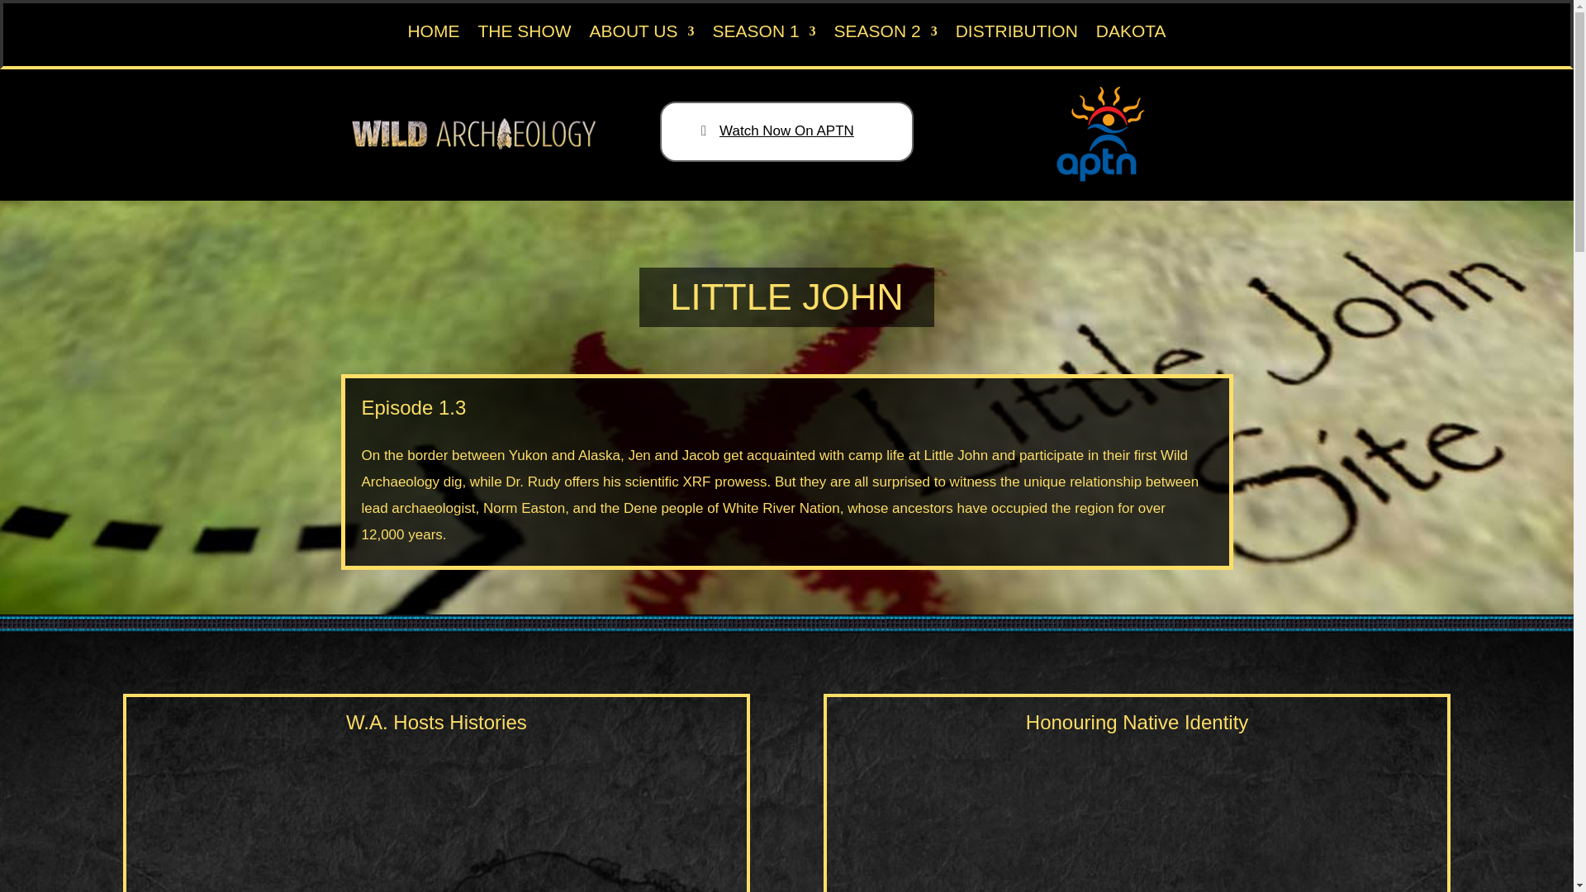 The width and height of the screenshot is (1586, 892). Describe the element at coordinates (642, 35) in the screenshot. I see `ABOUT US` at that location.